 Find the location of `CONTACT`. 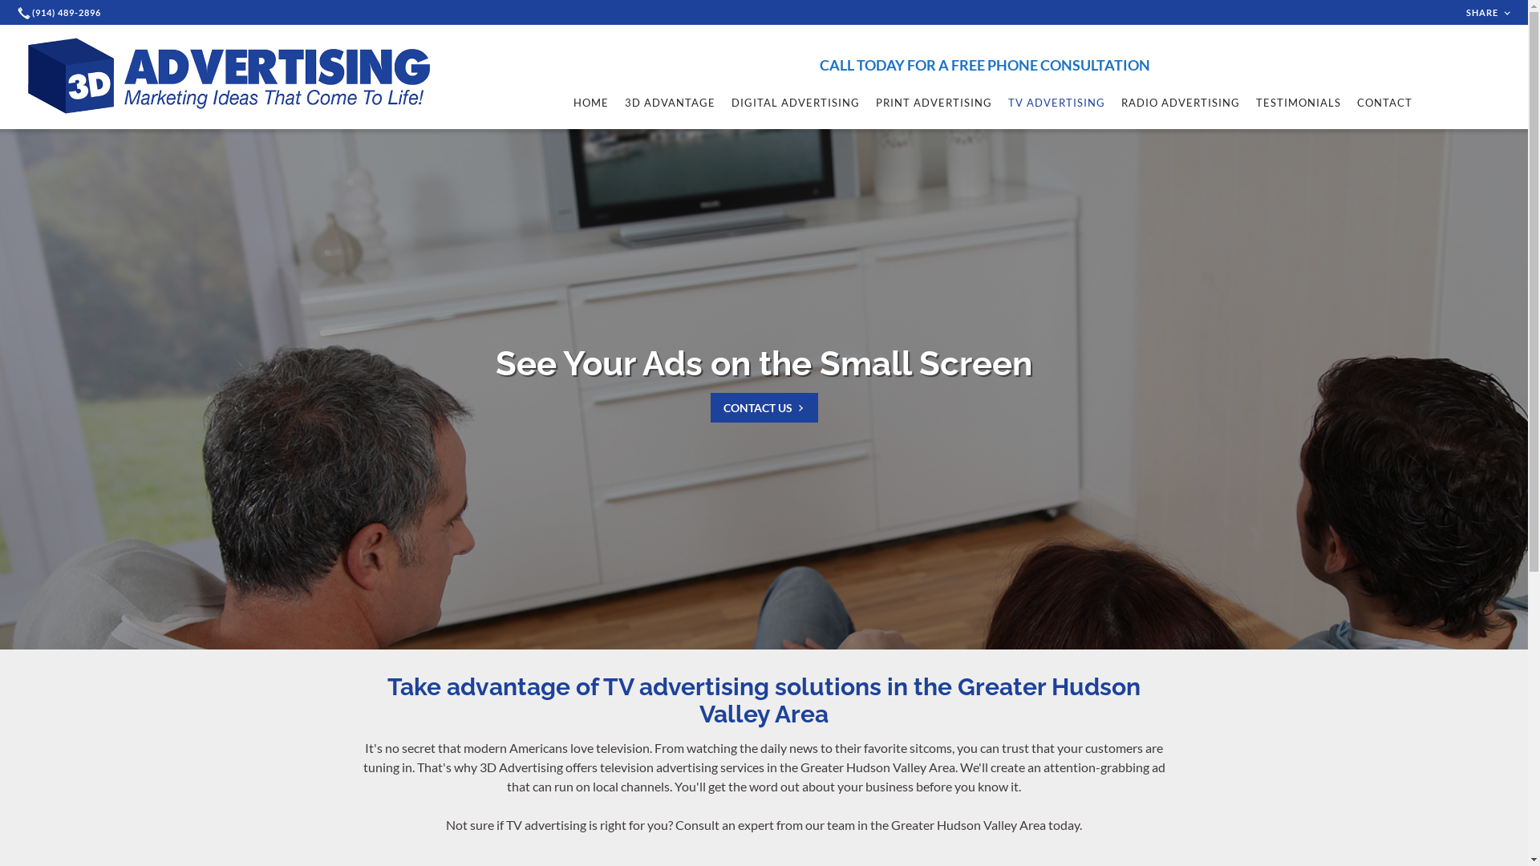

CONTACT is located at coordinates (1384, 103).